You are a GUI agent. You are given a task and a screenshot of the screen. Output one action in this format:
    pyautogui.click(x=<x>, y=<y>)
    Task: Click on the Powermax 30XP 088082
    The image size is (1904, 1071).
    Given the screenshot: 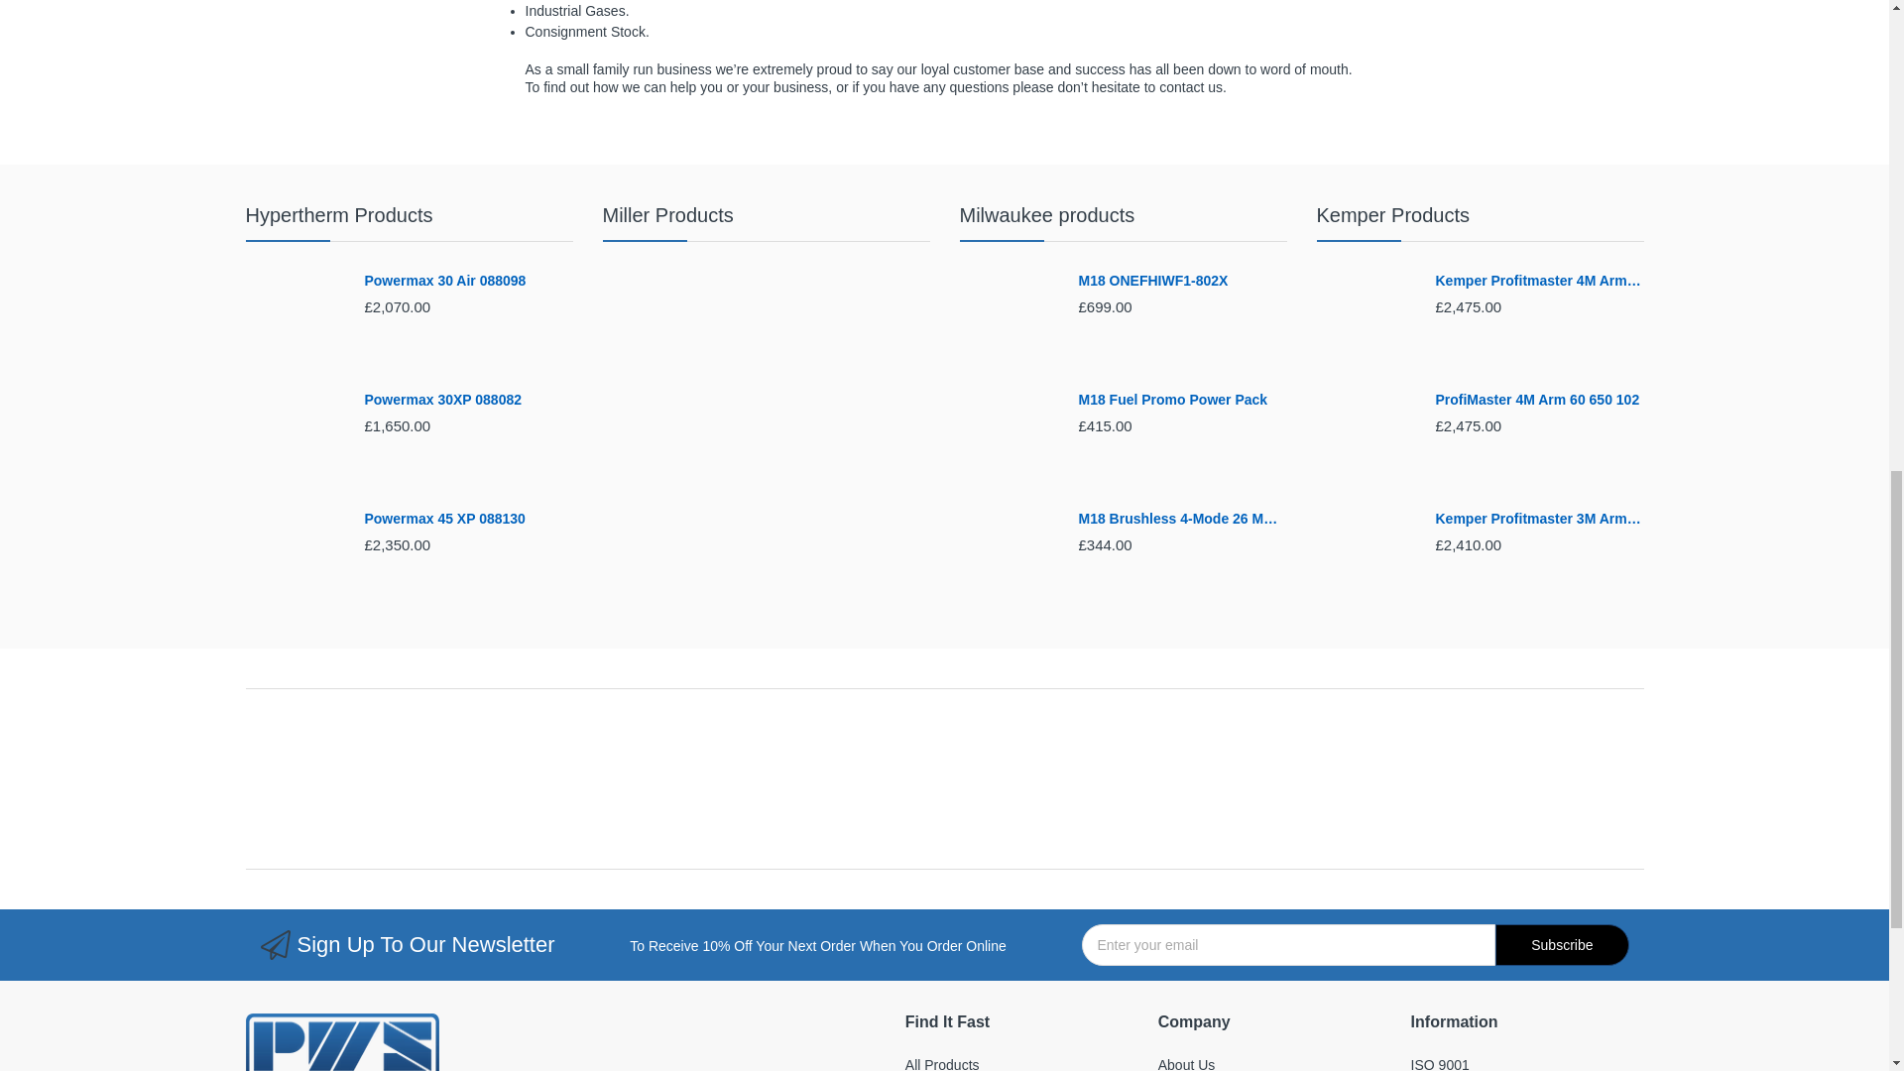 What is the action you would take?
    pyautogui.click(x=295, y=440)
    